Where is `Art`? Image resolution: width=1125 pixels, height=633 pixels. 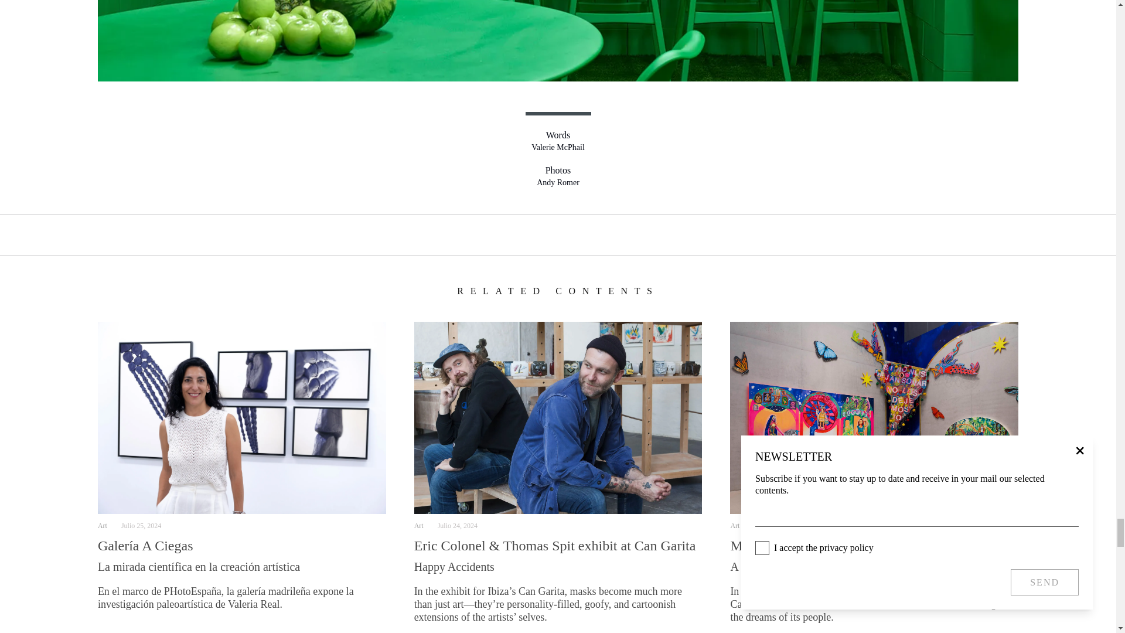
Art is located at coordinates (102, 525).